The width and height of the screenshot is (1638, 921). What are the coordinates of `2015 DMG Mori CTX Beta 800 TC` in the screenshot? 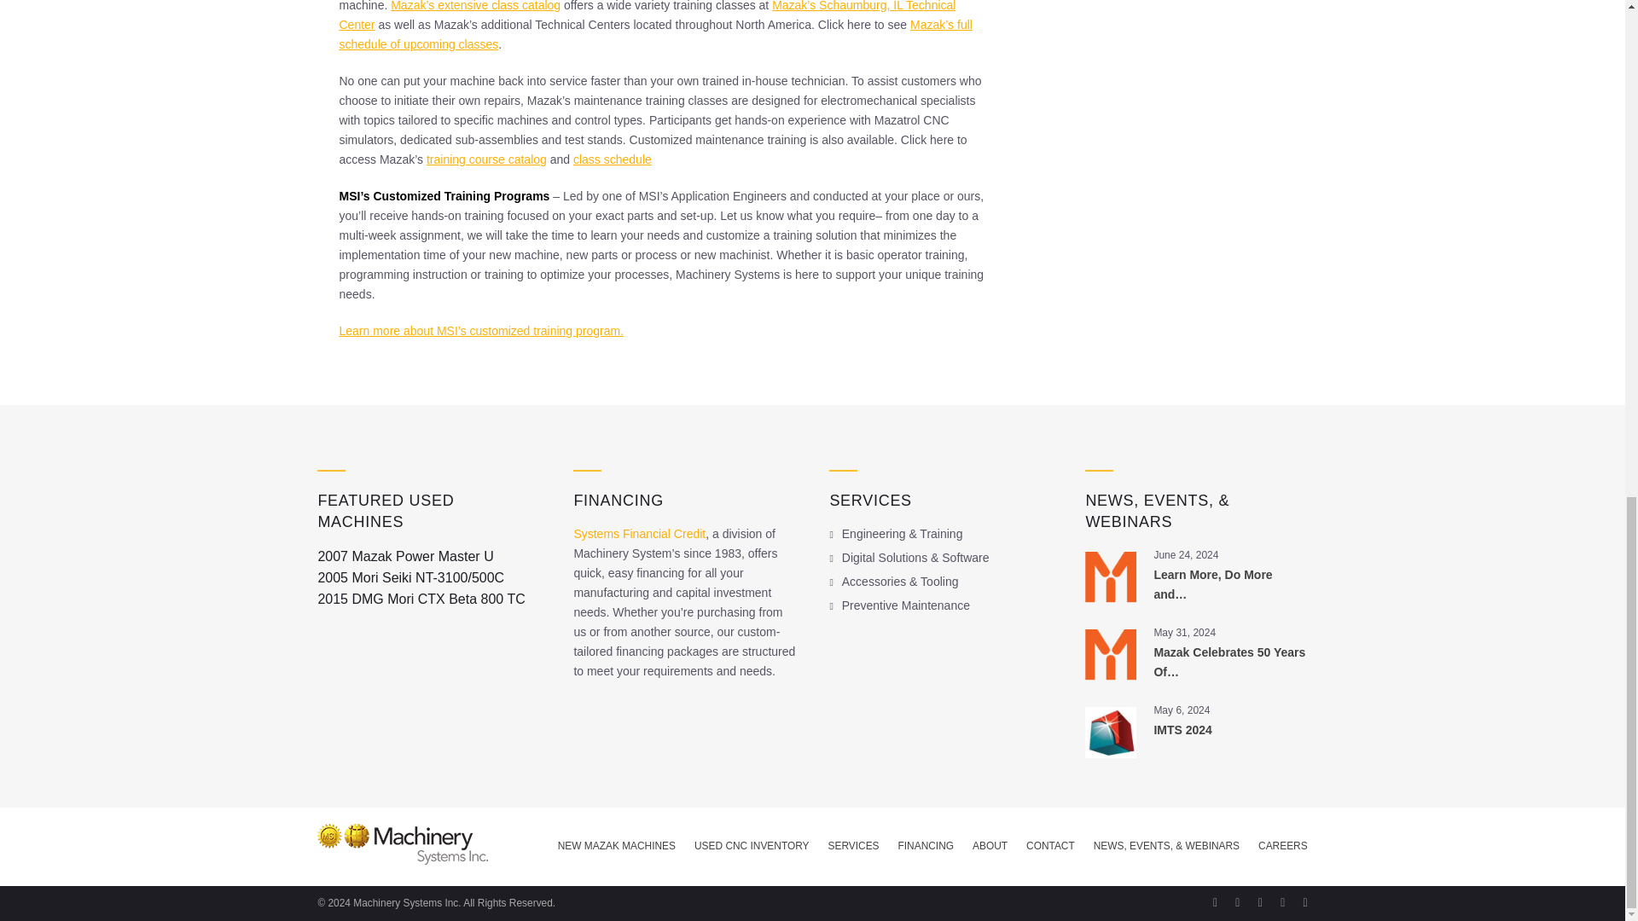 It's located at (421, 599).